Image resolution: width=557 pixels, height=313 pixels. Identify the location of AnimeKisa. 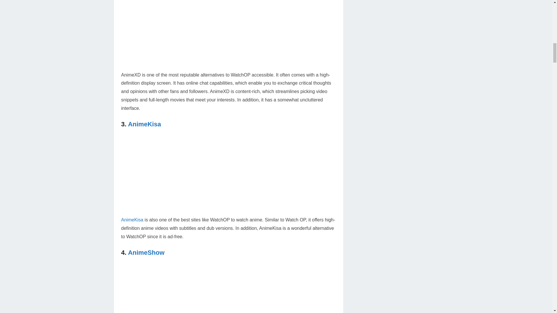
(144, 124).